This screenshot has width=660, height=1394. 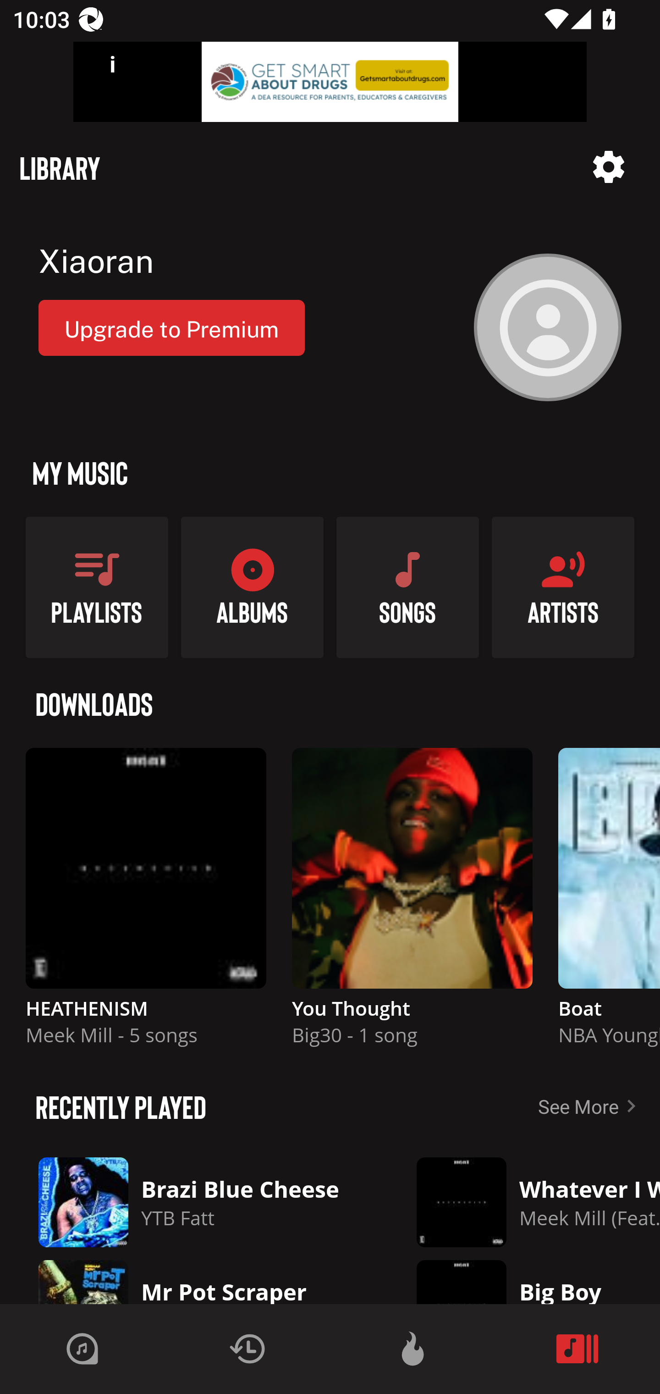 What do you see at coordinates (408, 587) in the screenshot?
I see `Songs` at bounding box center [408, 587].